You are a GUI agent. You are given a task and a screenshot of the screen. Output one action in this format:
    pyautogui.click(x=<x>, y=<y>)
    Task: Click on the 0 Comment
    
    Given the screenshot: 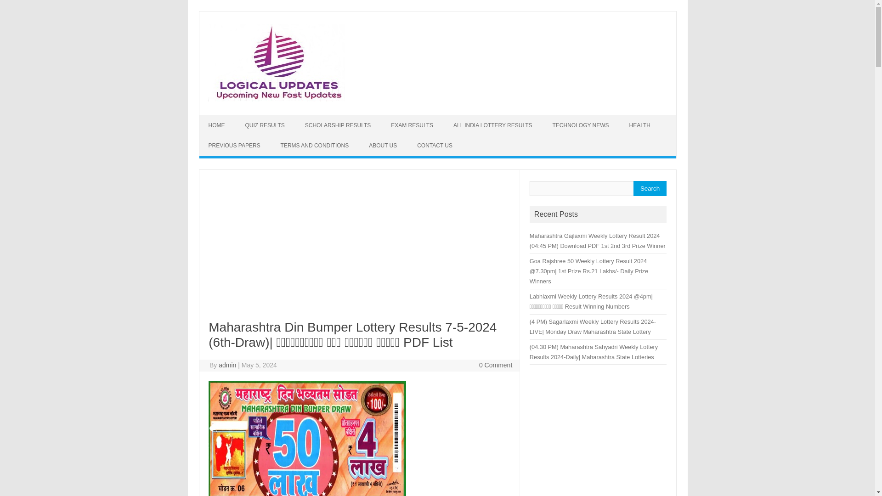 What is the action you would take?
    pyautogui.click(x=495, y=365)
    